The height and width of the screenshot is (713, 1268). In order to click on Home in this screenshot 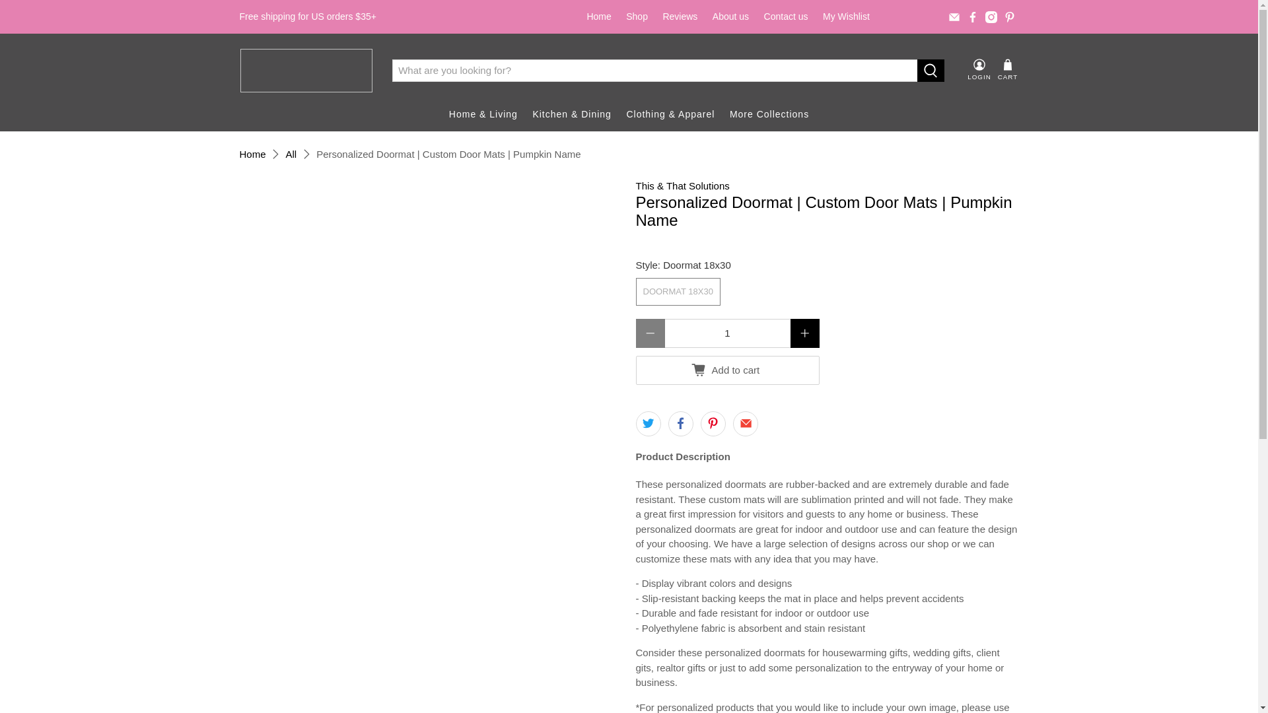, I will do `click(598, 17)`.